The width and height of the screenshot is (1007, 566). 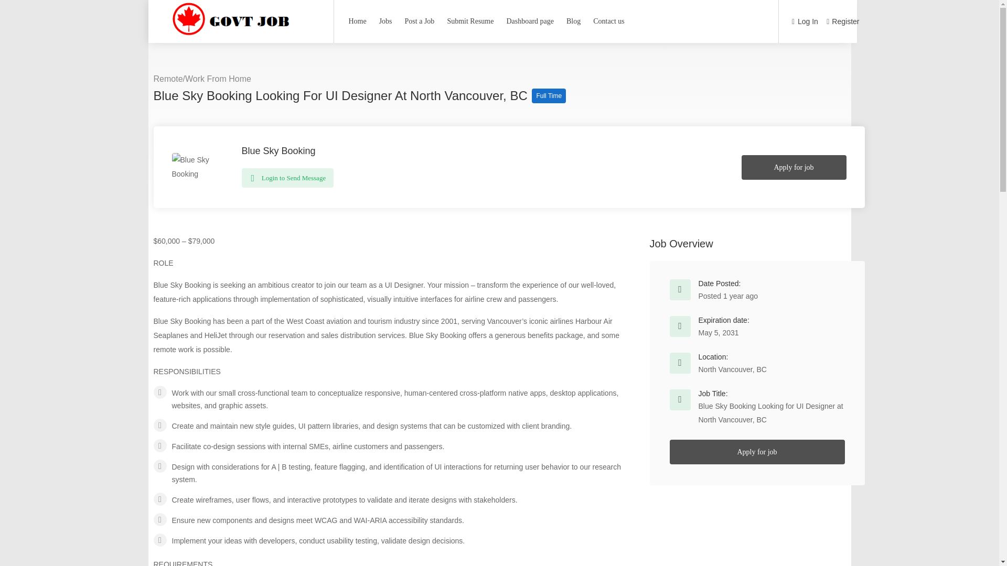 What do you see at coordinates (236, 36) in the screenshot?
I see `Canada Government Jobs` at bounding box center [236, 36].